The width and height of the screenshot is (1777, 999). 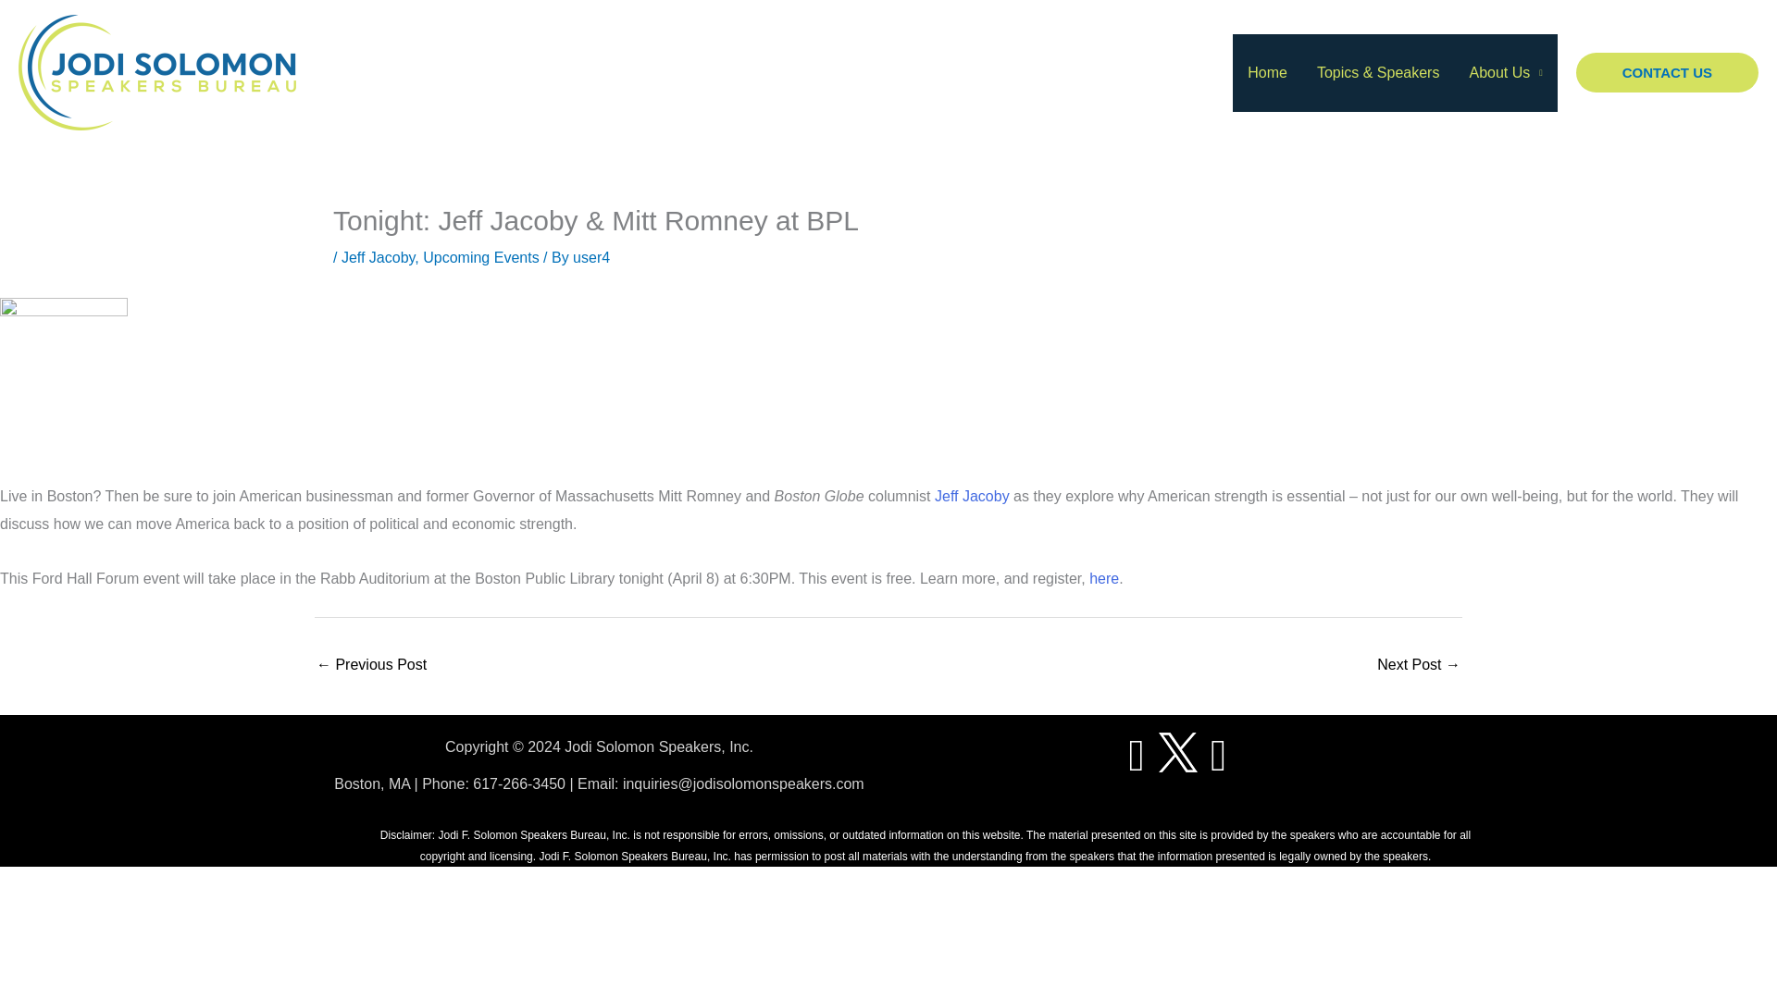 What do you see at coordinates (378, 257) in the screenshot?
I see `Jeff Jacoby` at bounding box center [378, 257].